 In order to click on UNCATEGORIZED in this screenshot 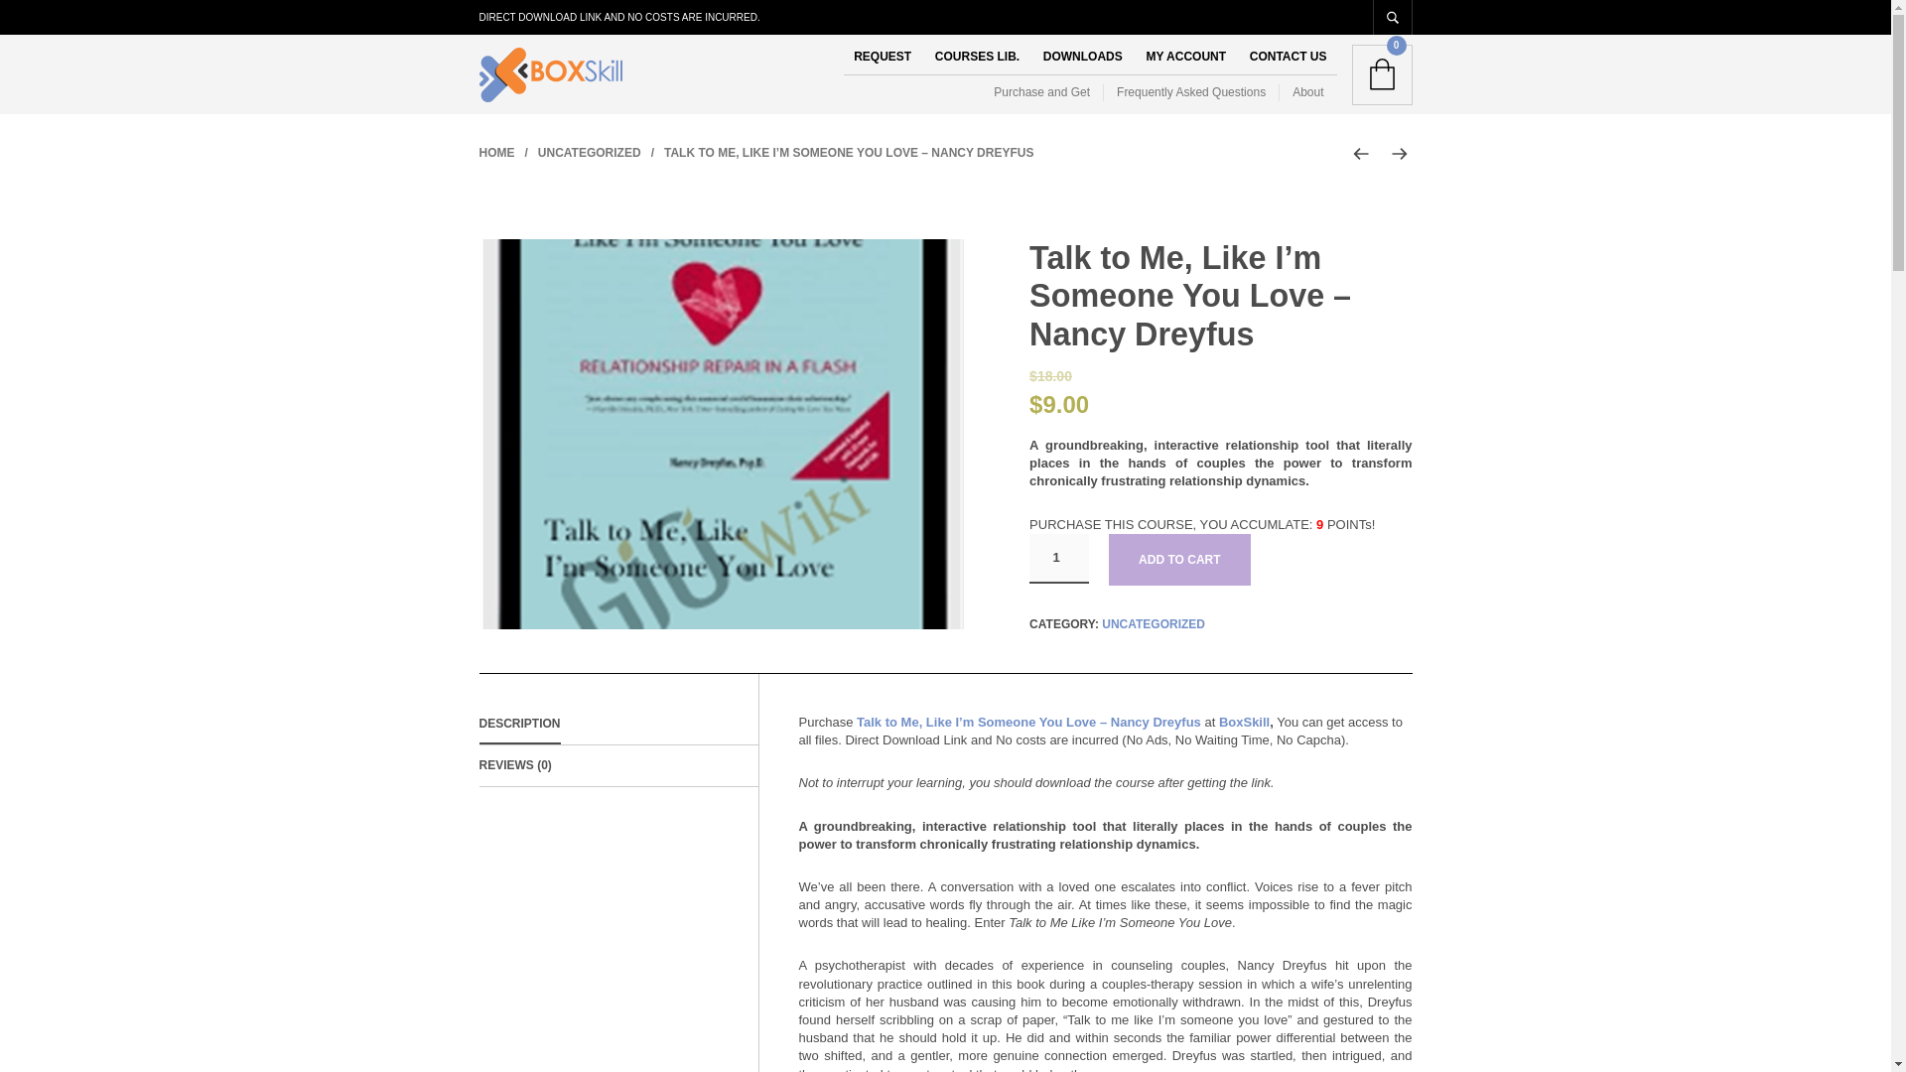, I will do `click(1153, 624)`.